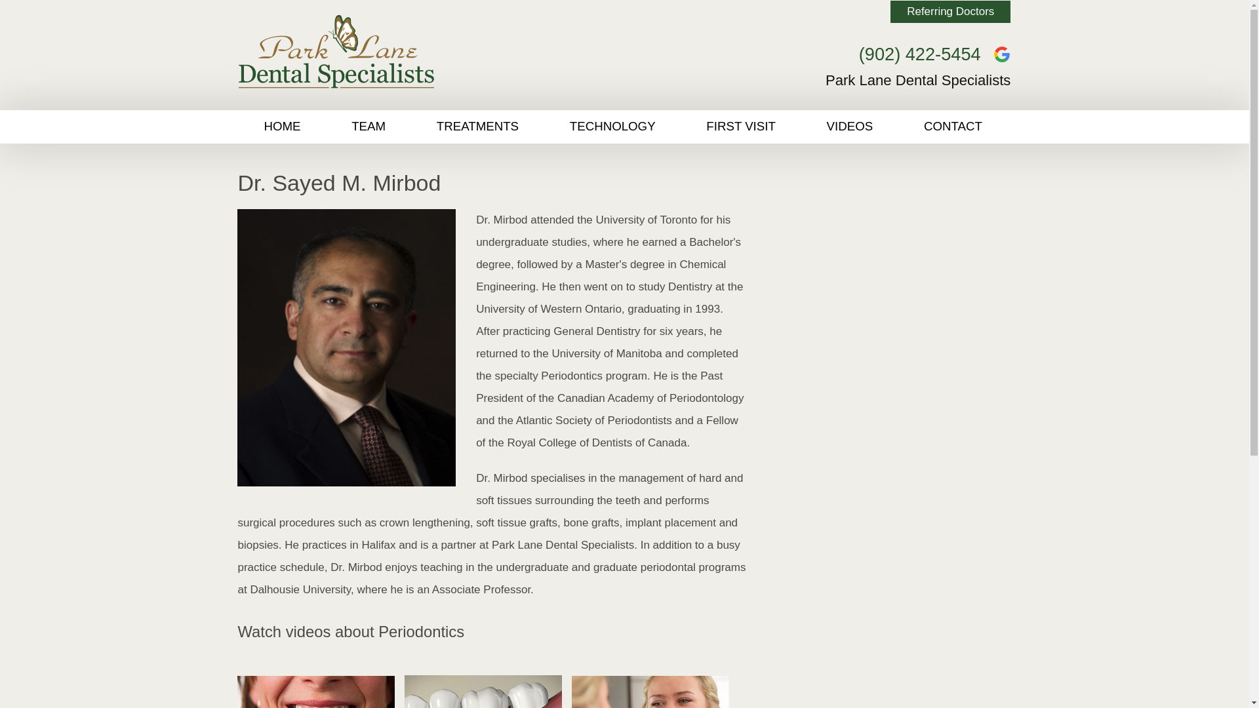  I want to click on Home, so click(431, 51).